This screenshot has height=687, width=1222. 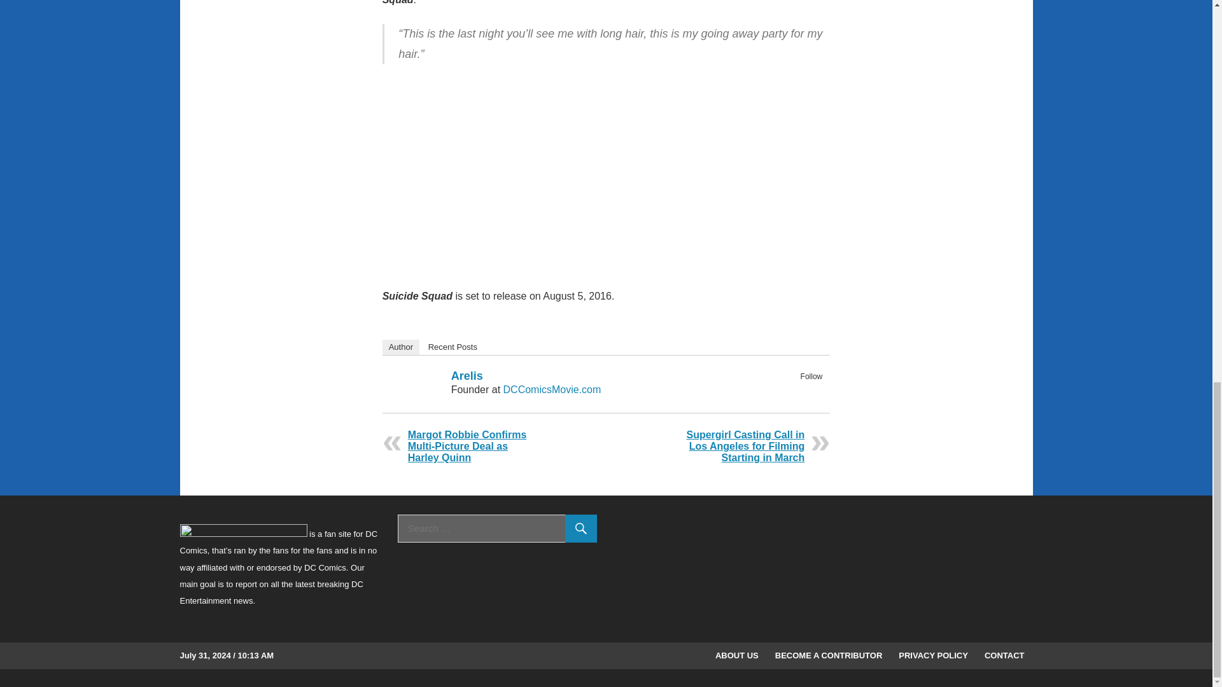 I want to click on DCComicsMovie.com, so click(x=552, y=389).